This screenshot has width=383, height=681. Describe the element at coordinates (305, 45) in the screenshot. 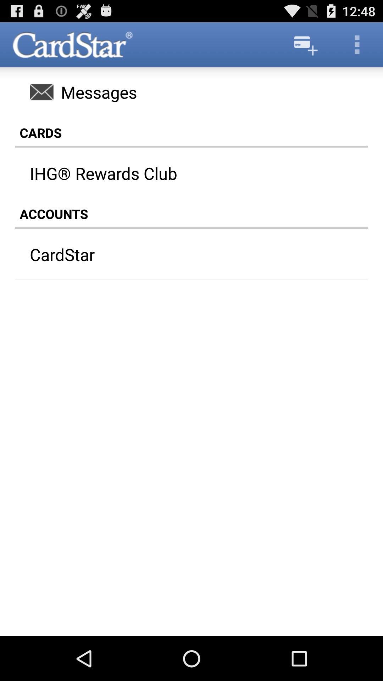

I see `open item above the messages` at that location.